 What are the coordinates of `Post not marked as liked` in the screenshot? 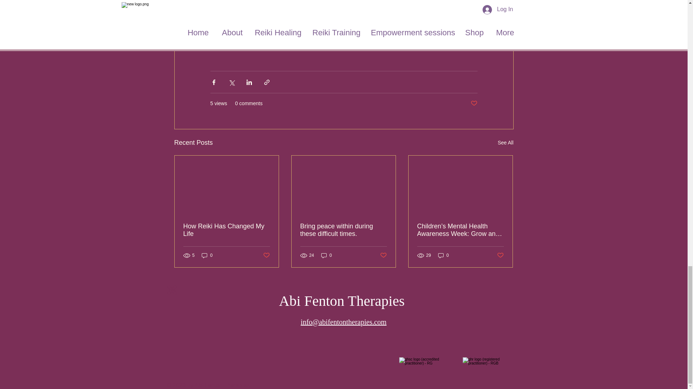 It's located at (500, 255).